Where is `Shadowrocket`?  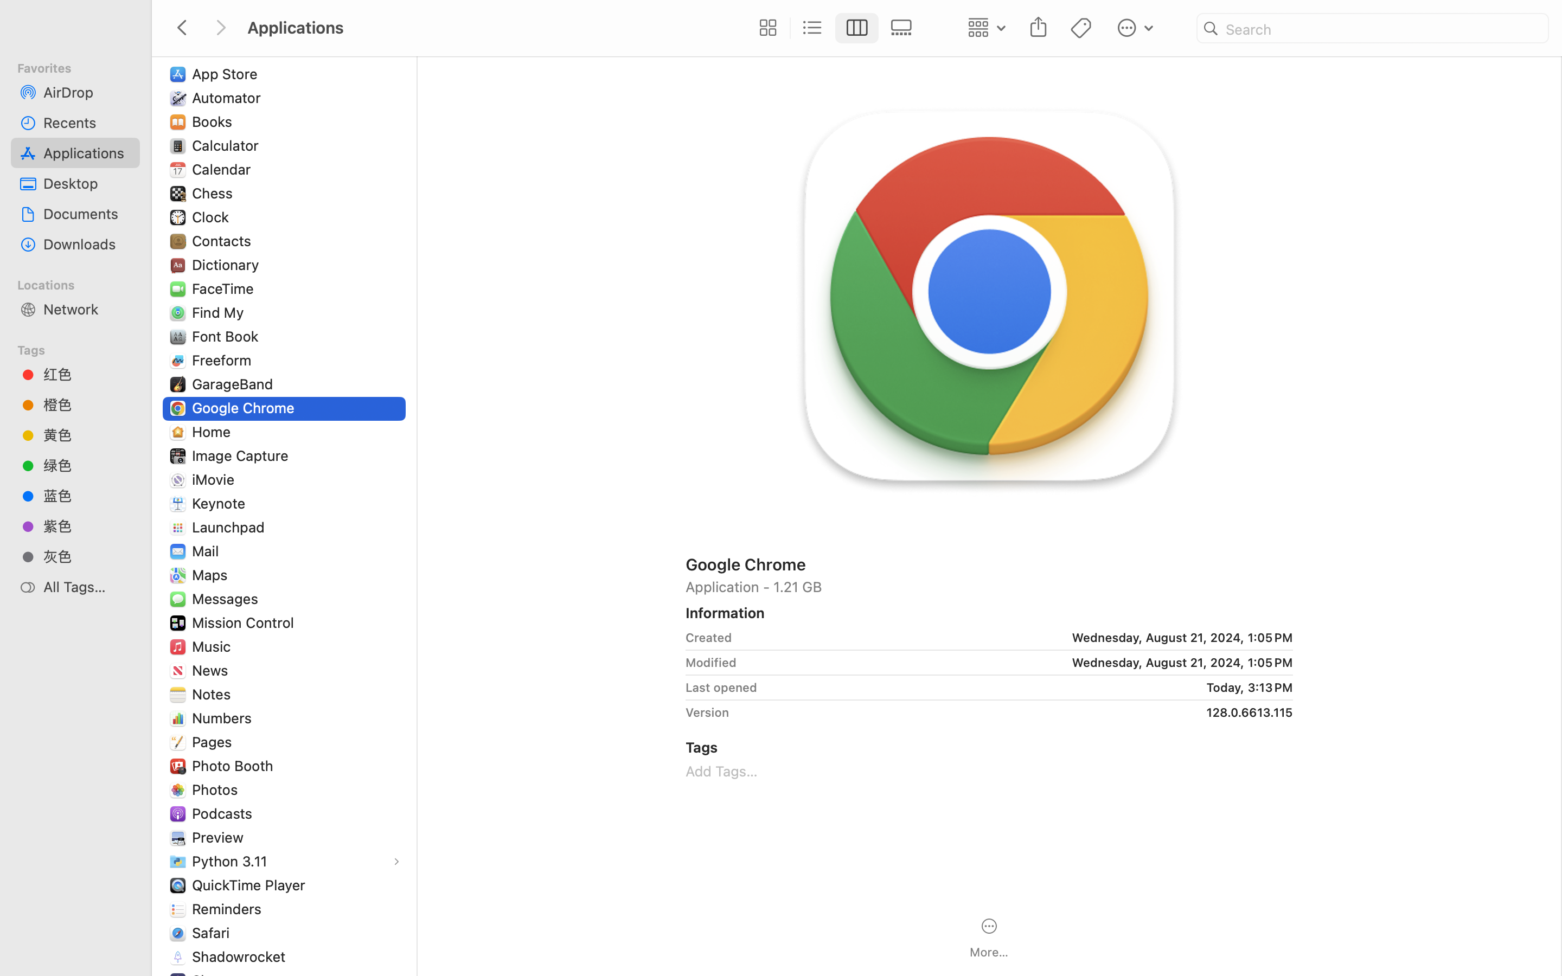 Shadowrocket is located at coordinates (241, 956).